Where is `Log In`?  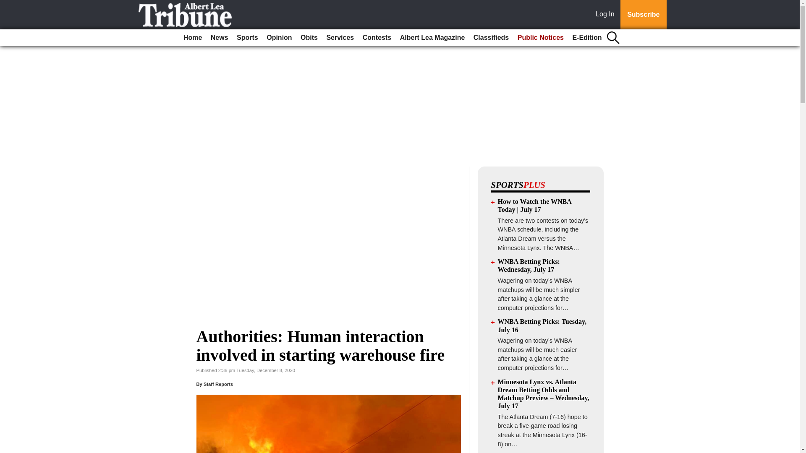
Log In is located at coordinates (607, 15).